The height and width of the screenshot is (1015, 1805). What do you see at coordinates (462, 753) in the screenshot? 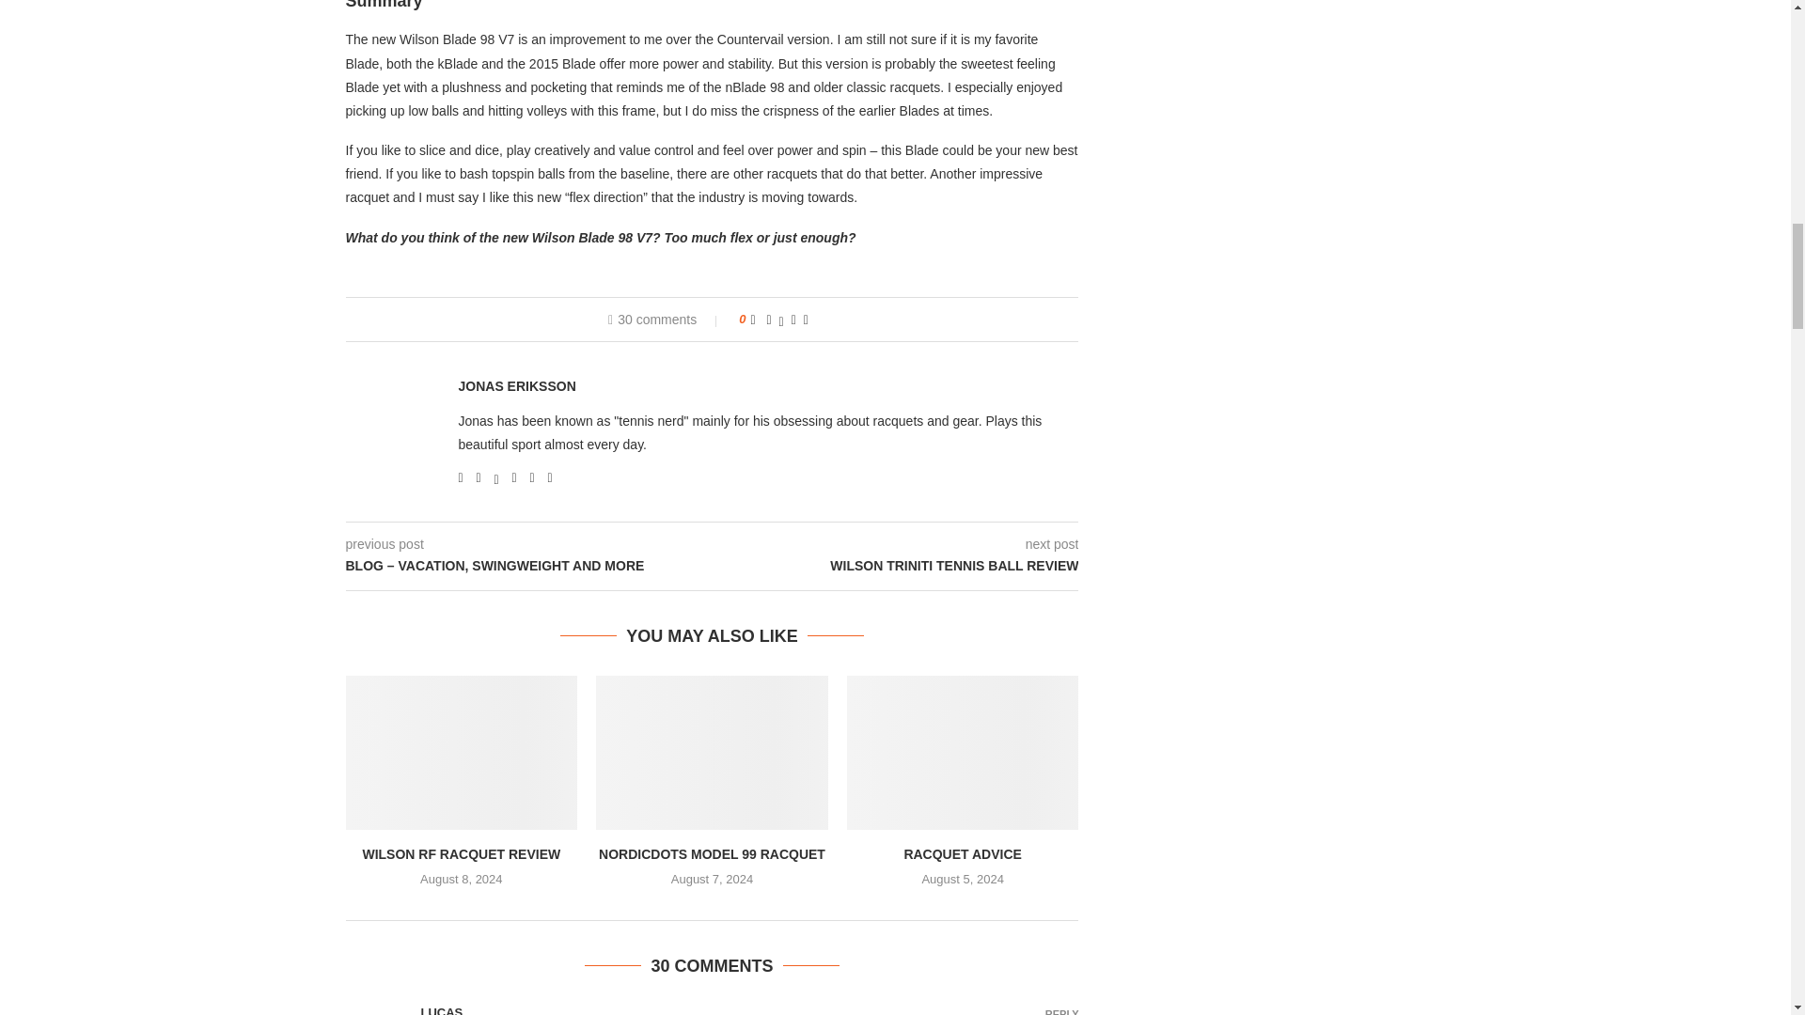
I see `Wilson RF Racquet Review` at bounding box center [462, 753].